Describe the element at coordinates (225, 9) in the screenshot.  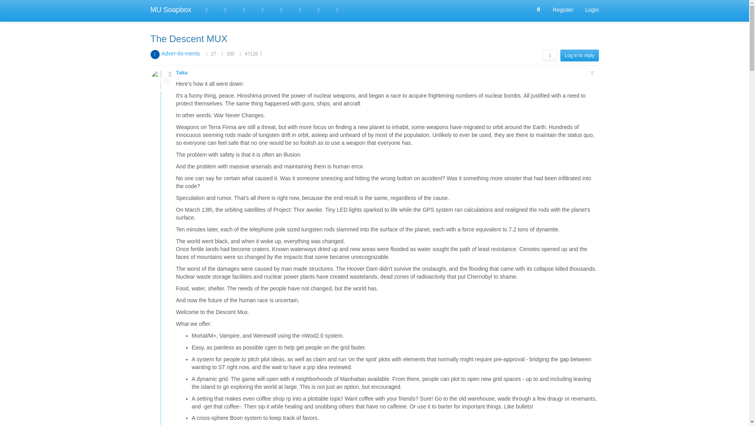
I see `Recent` at that location.